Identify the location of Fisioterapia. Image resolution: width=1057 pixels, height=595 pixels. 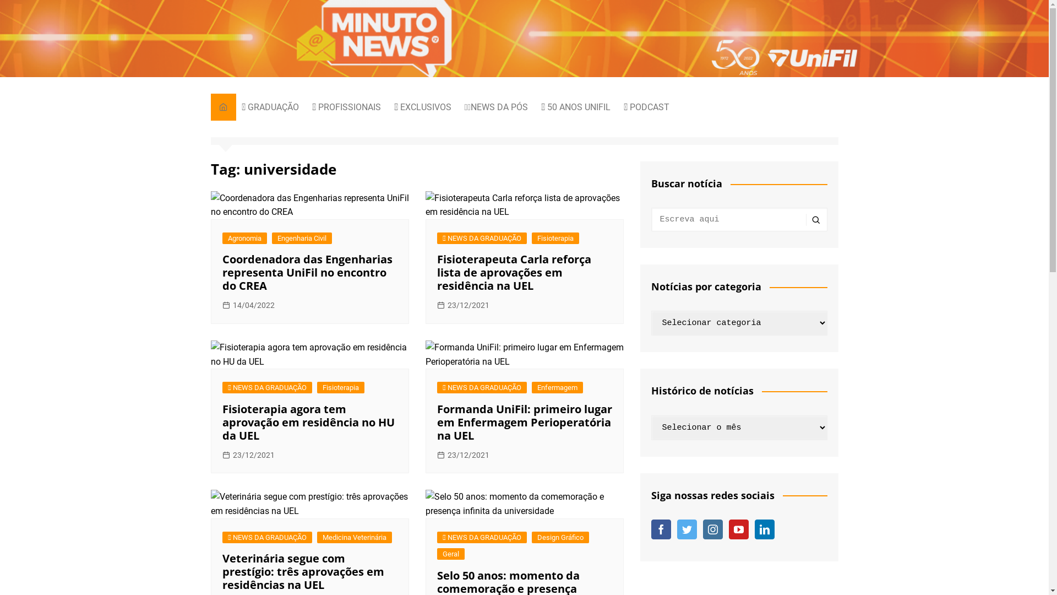
(555, 238).